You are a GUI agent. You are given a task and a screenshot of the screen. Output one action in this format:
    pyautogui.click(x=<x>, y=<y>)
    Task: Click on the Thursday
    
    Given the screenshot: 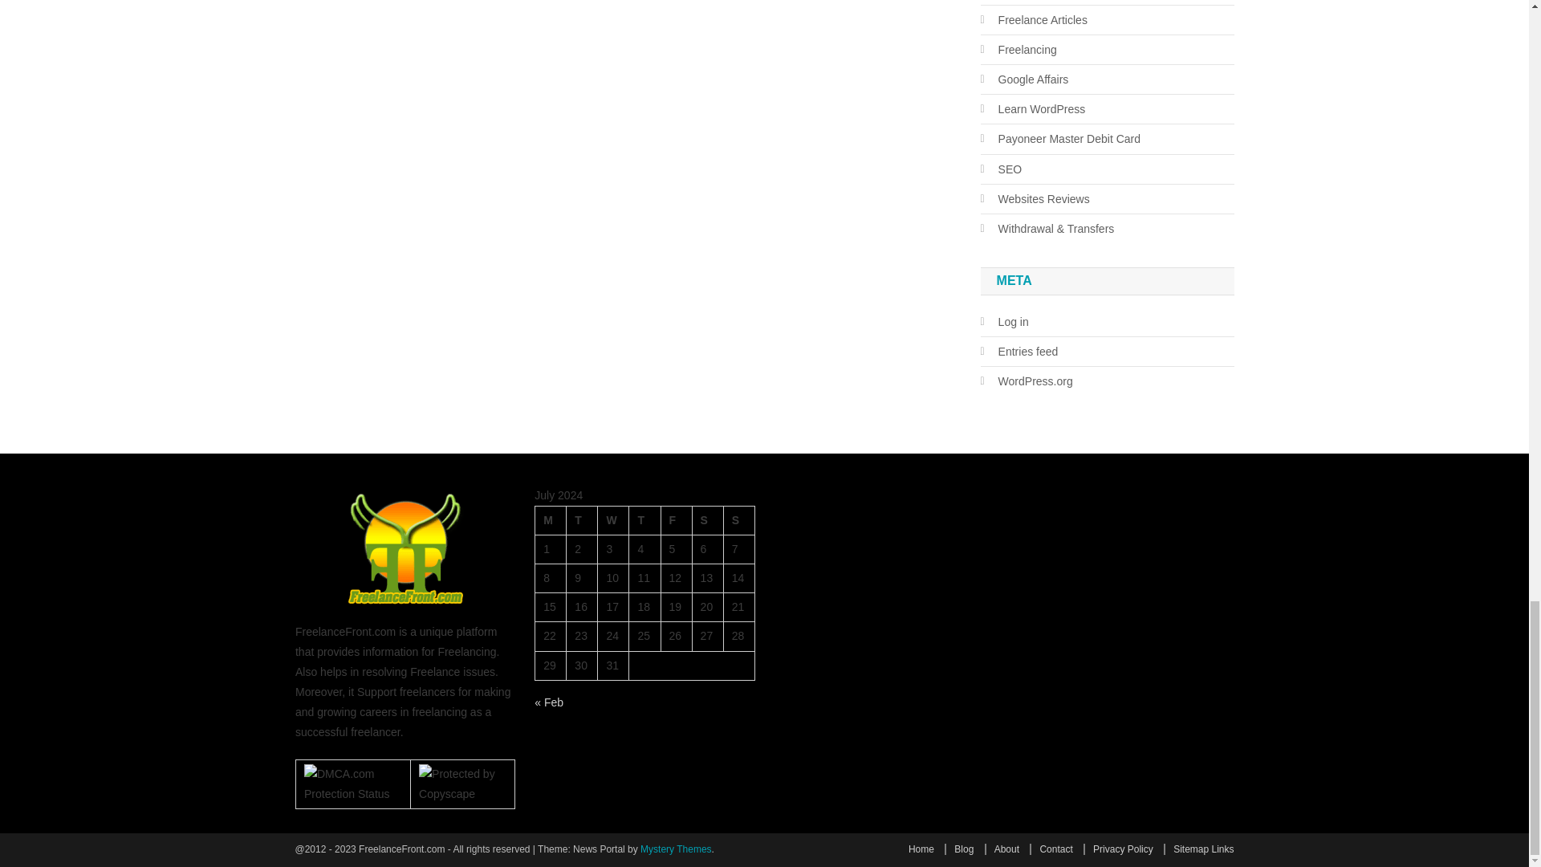 What is the action you would take?
    pyautogui.click(x=644, y=520)
    